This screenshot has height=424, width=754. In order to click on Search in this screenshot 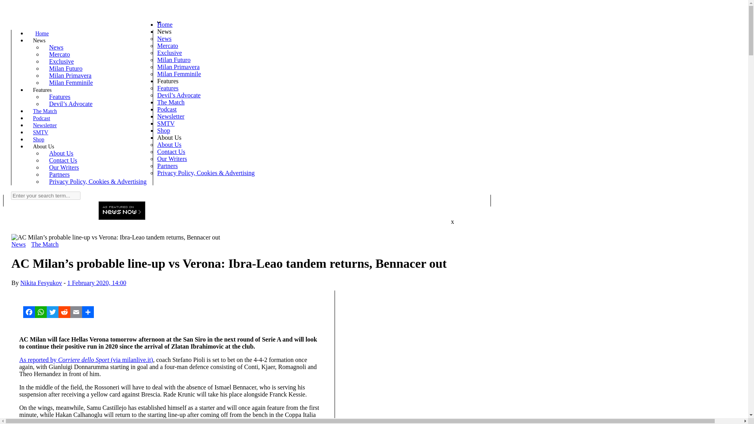, I will do `click(14, 20)`.